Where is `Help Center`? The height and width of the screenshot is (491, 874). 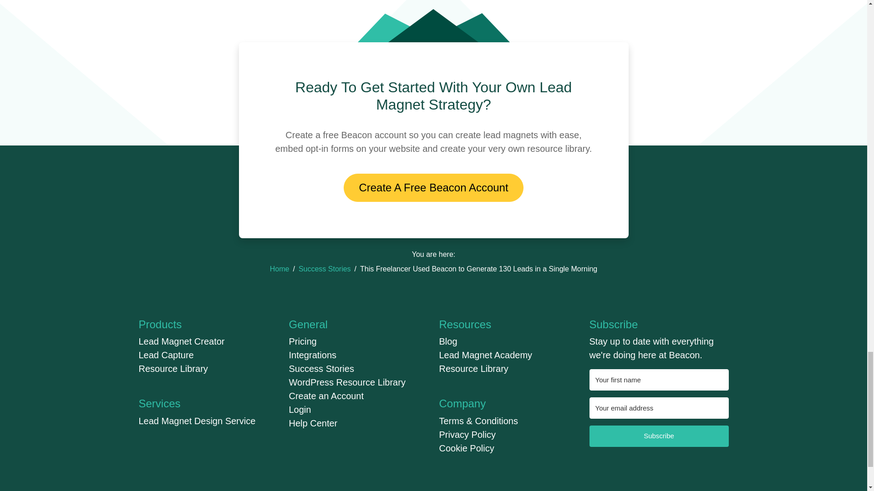 Help Center is located at coordinates (313, 423).